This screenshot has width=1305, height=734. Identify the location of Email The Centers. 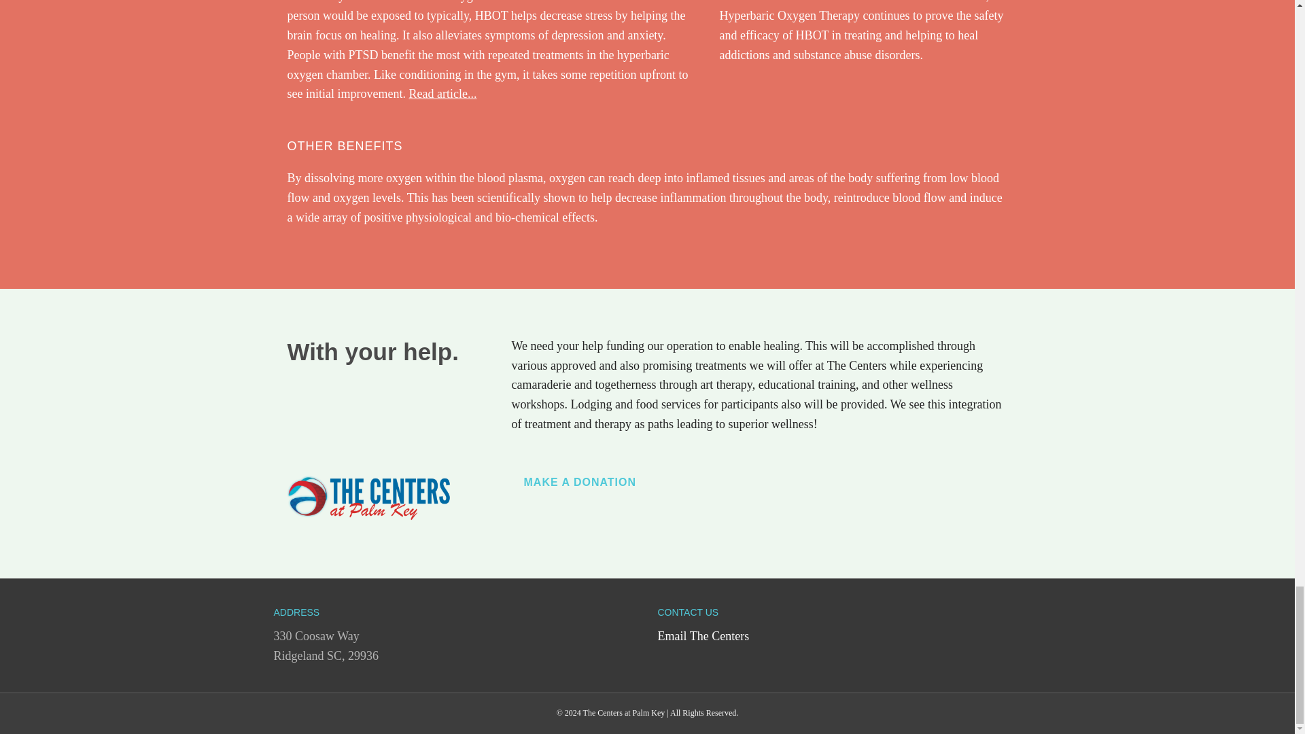
(703, 636).